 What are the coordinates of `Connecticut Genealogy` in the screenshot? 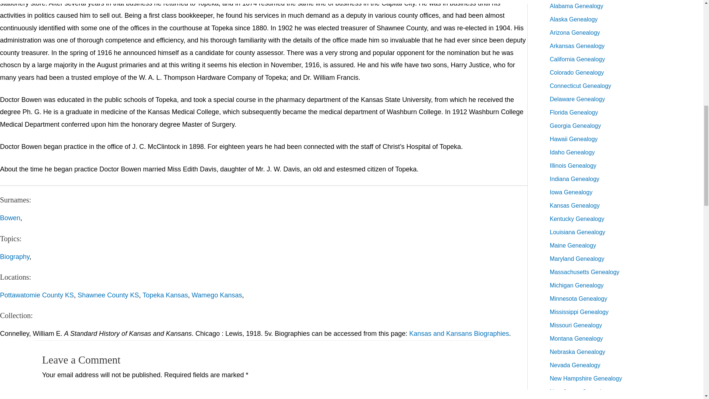 It's located at (580, 86).